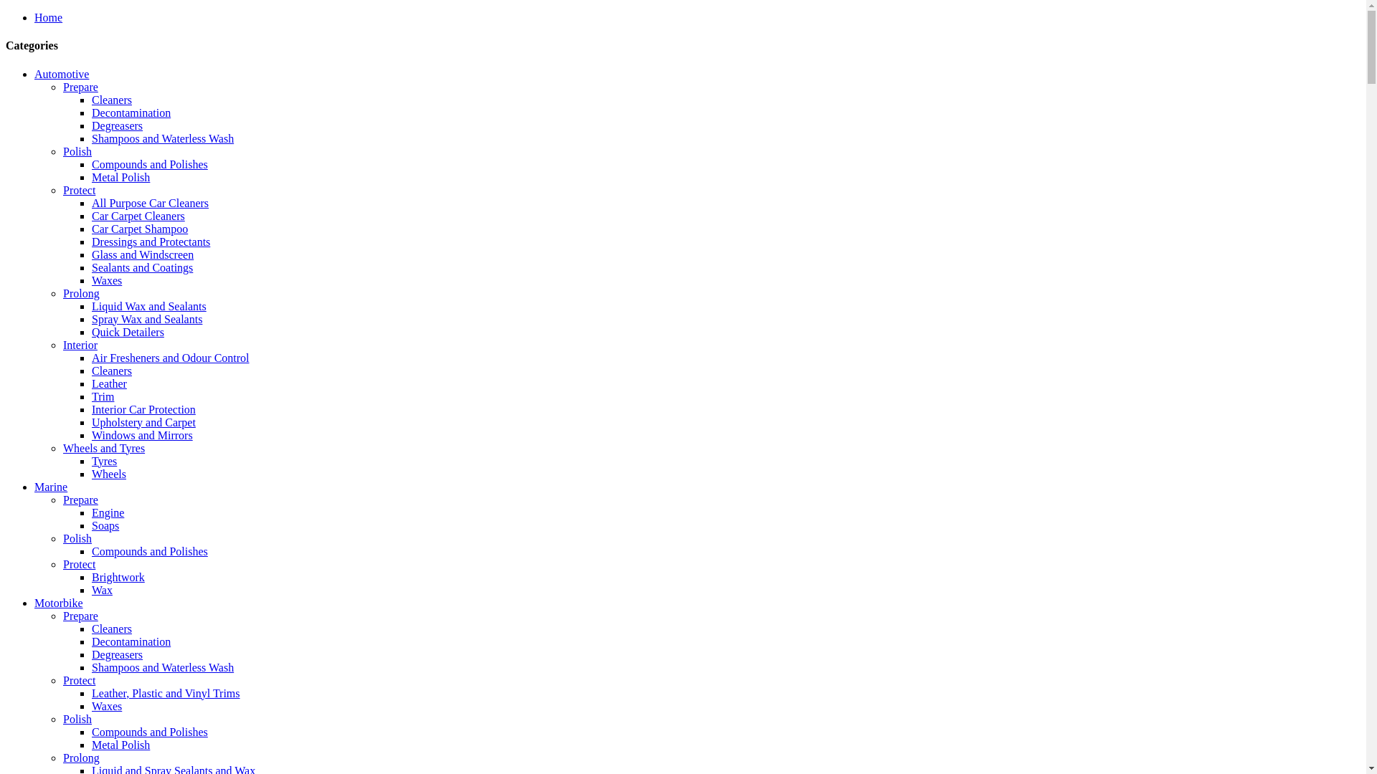  What do you see at coordinates (112, 371) in the screenshot?
I see `Cleaners` at bounding box center [112, 371].